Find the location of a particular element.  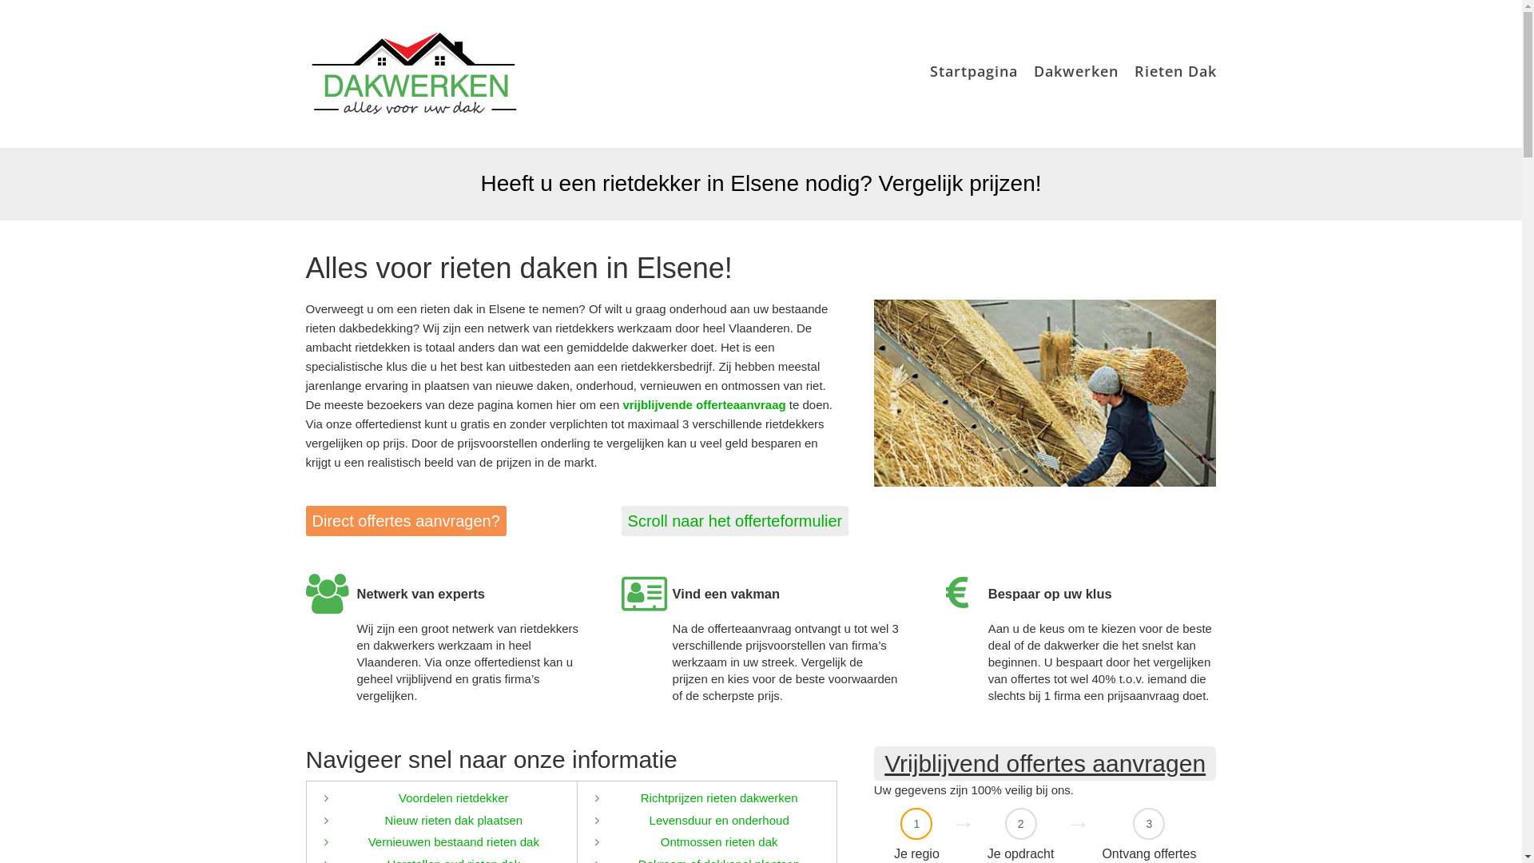

Dakwerken is located at coordinates (1076, 71).